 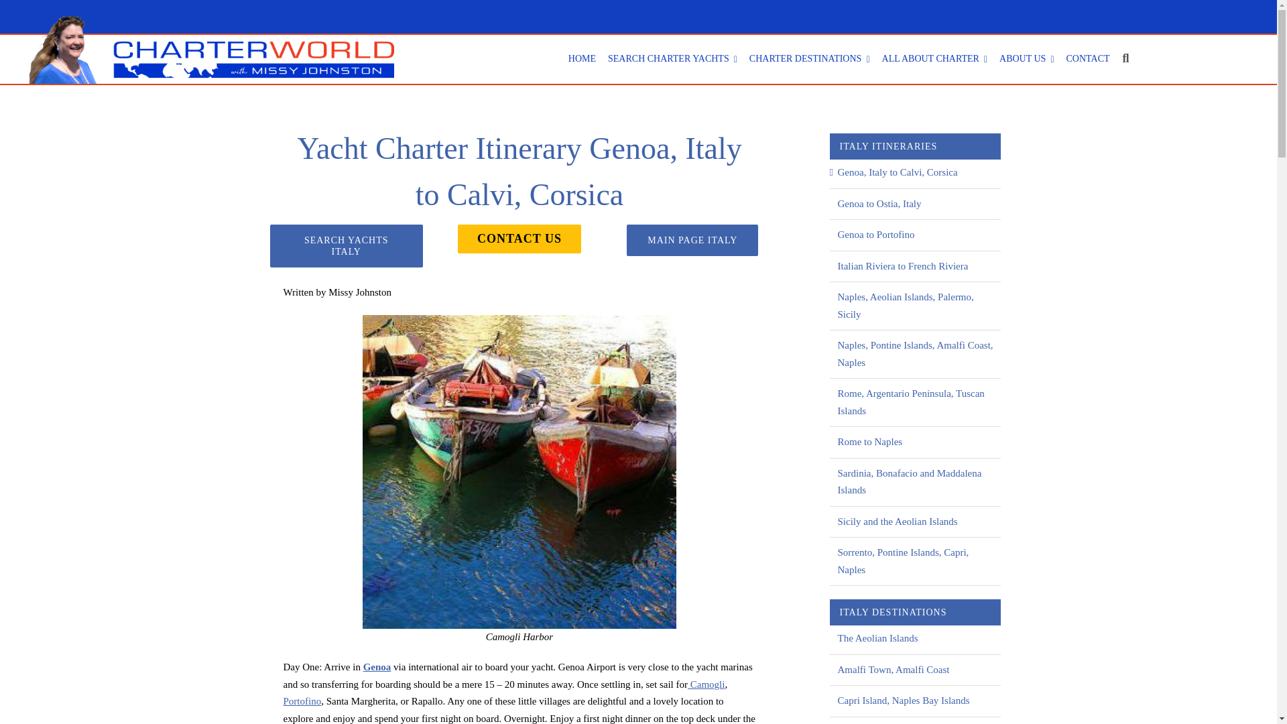 What do you see at coordinates (692, 240) in the screenshot?
I see `Yacht Charter Itinerary Genoa, Italy to Calvi, Corsica` at bounding box center [692, 240].